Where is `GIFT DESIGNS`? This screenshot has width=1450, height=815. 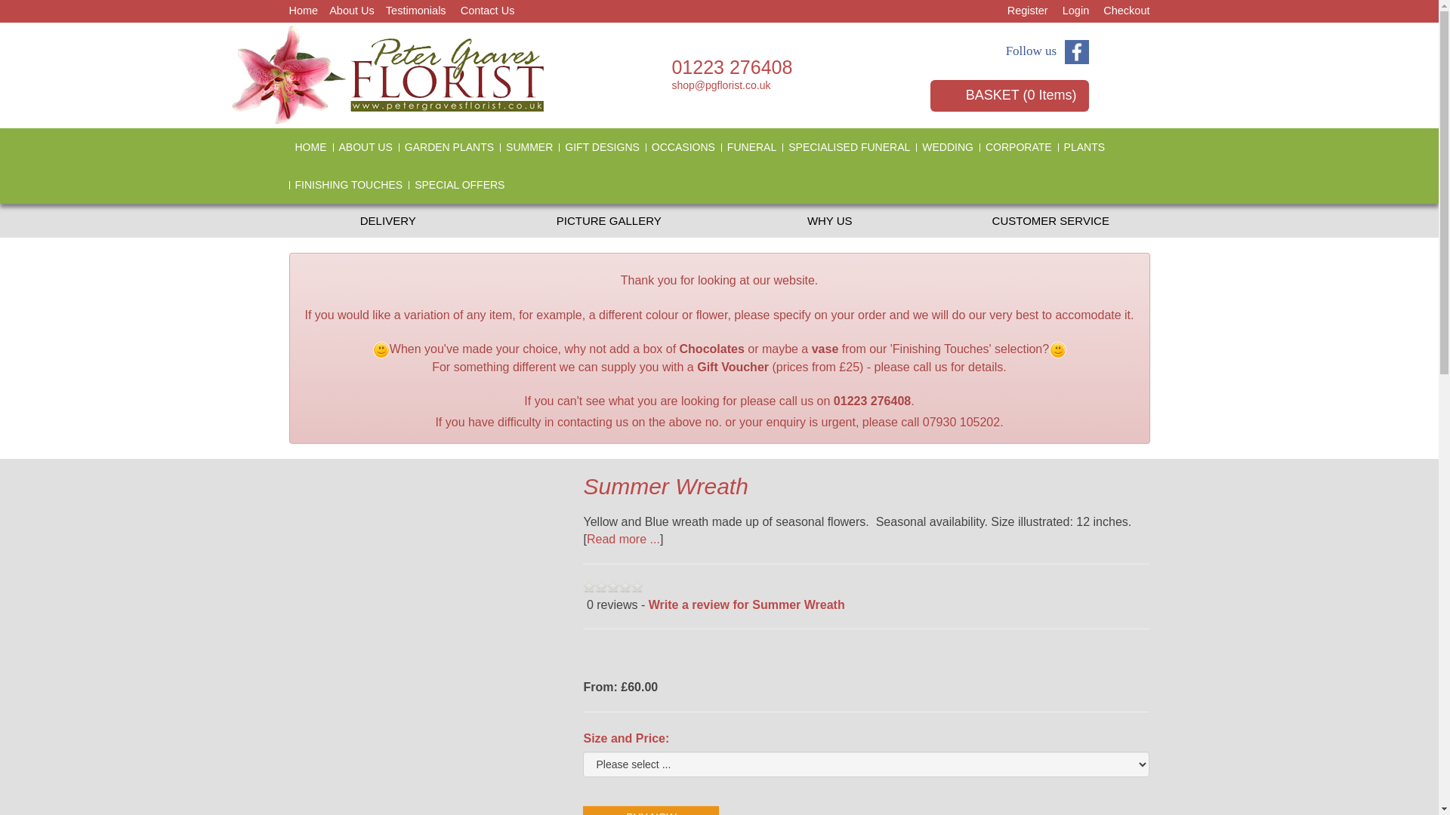 GIFT DESIGNS is located at coordinates (601, 146).